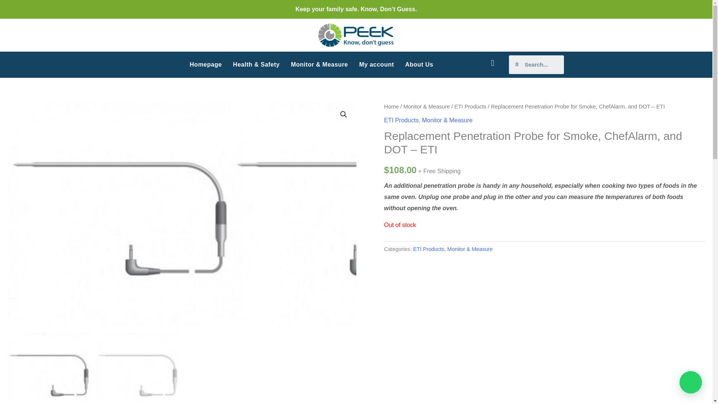  I want to click on About Us, so click(419, 64).